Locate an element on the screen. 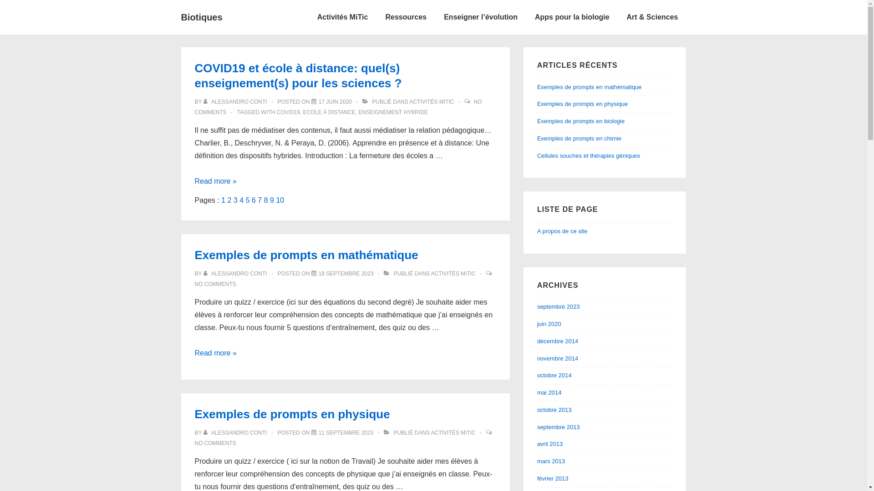  3 is located at coordinates (236, 200).